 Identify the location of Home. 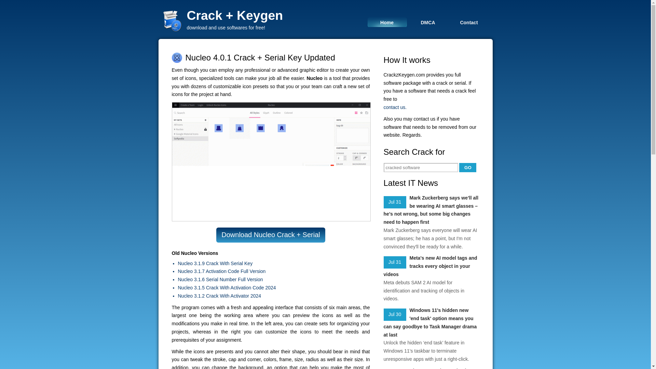
(387, 22).